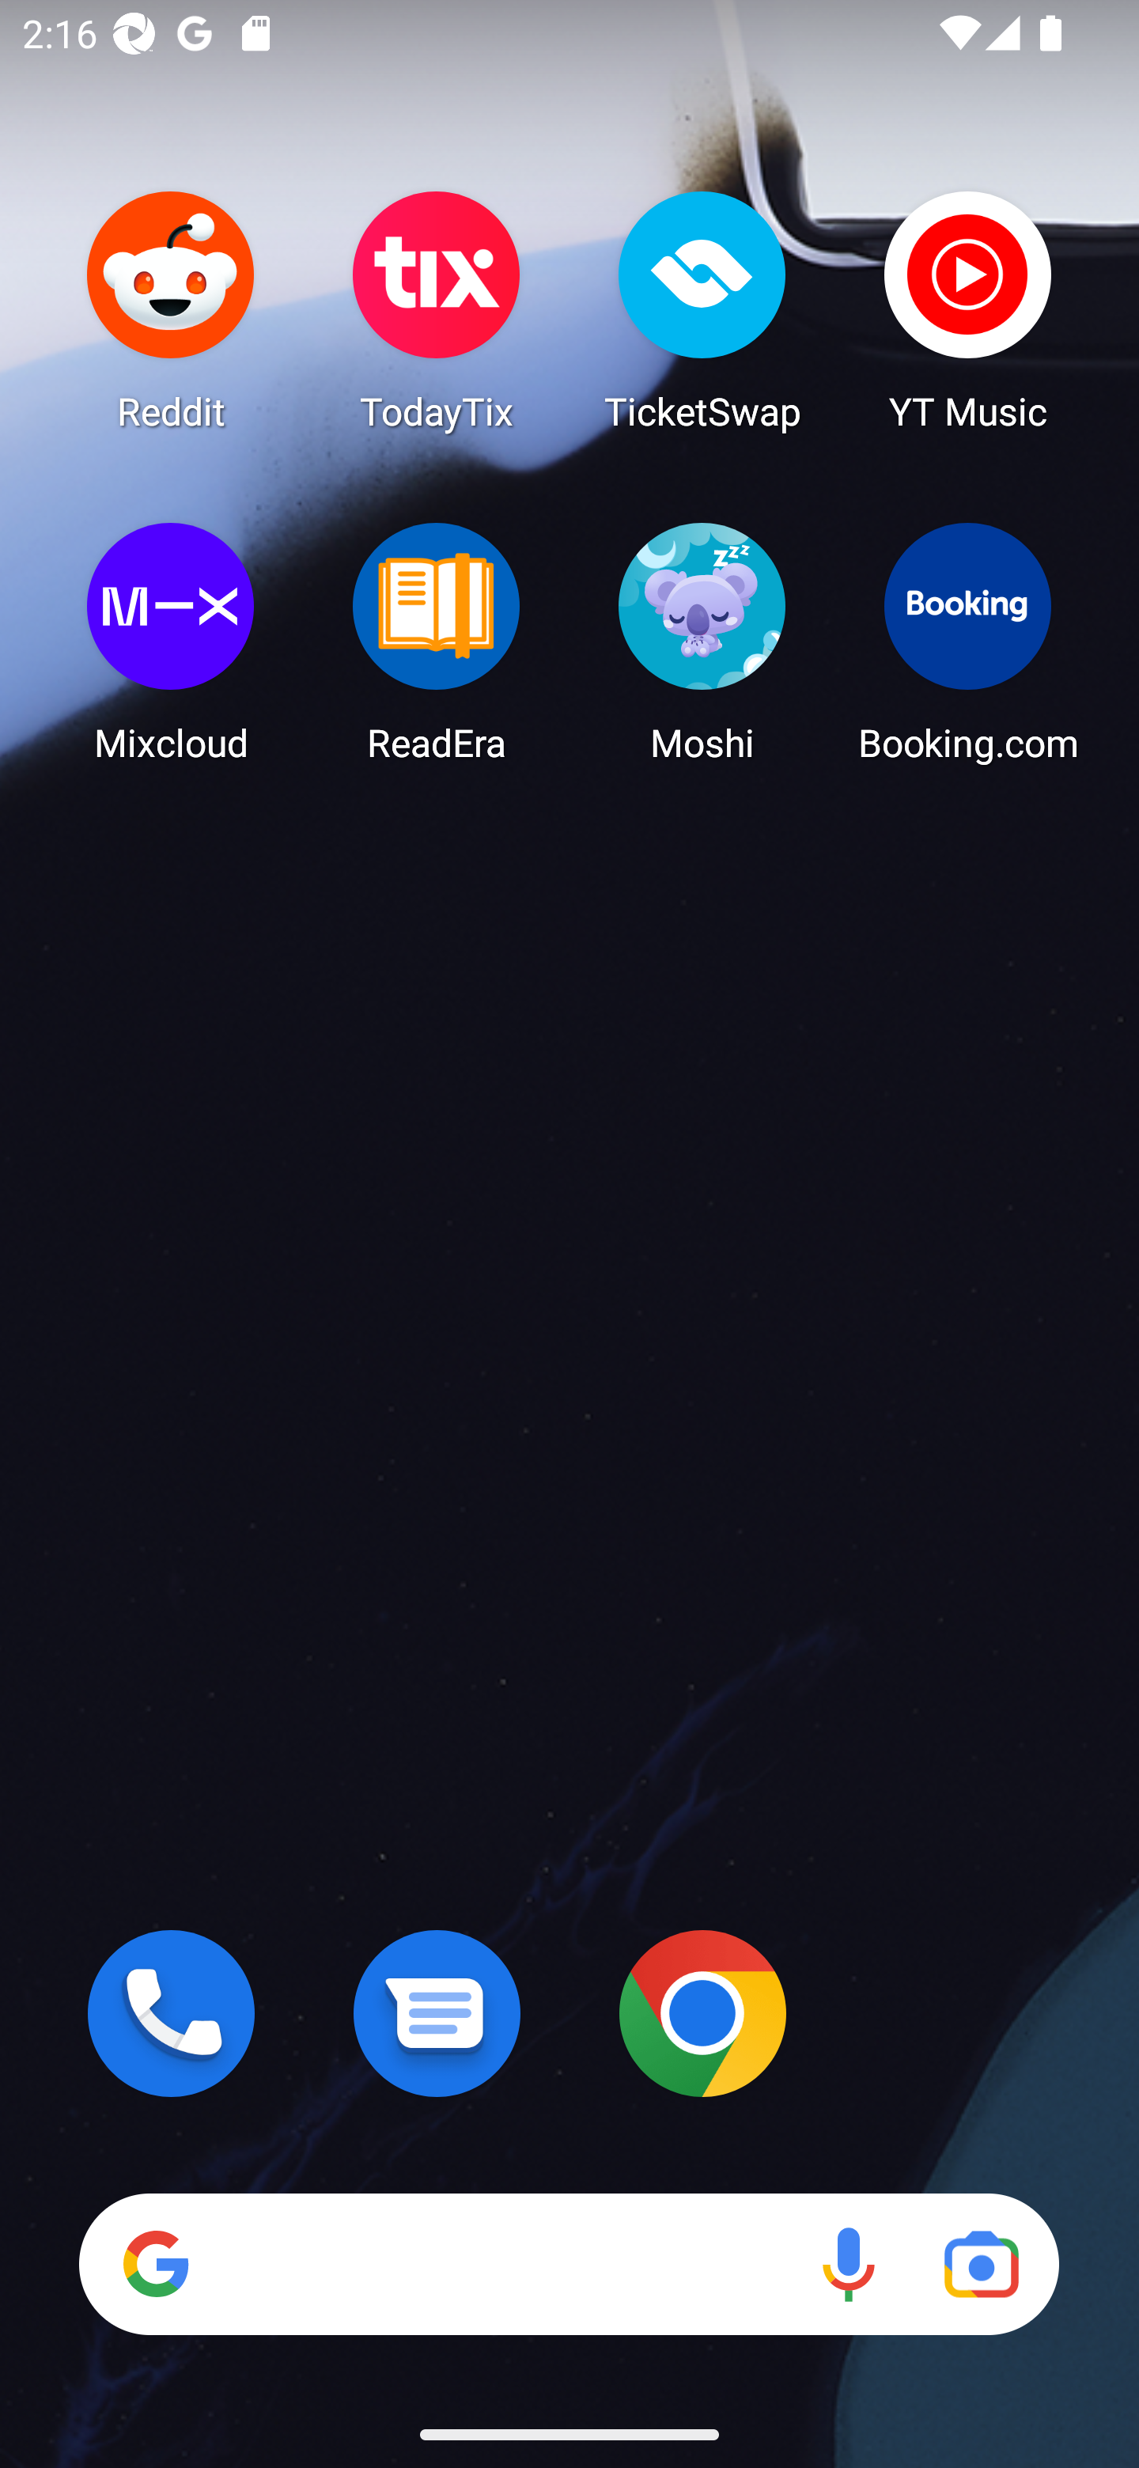  What do you see at coordinates (702, 310) in the screenshot?
I see `TicketSwap` at bounding box center [702, 310].